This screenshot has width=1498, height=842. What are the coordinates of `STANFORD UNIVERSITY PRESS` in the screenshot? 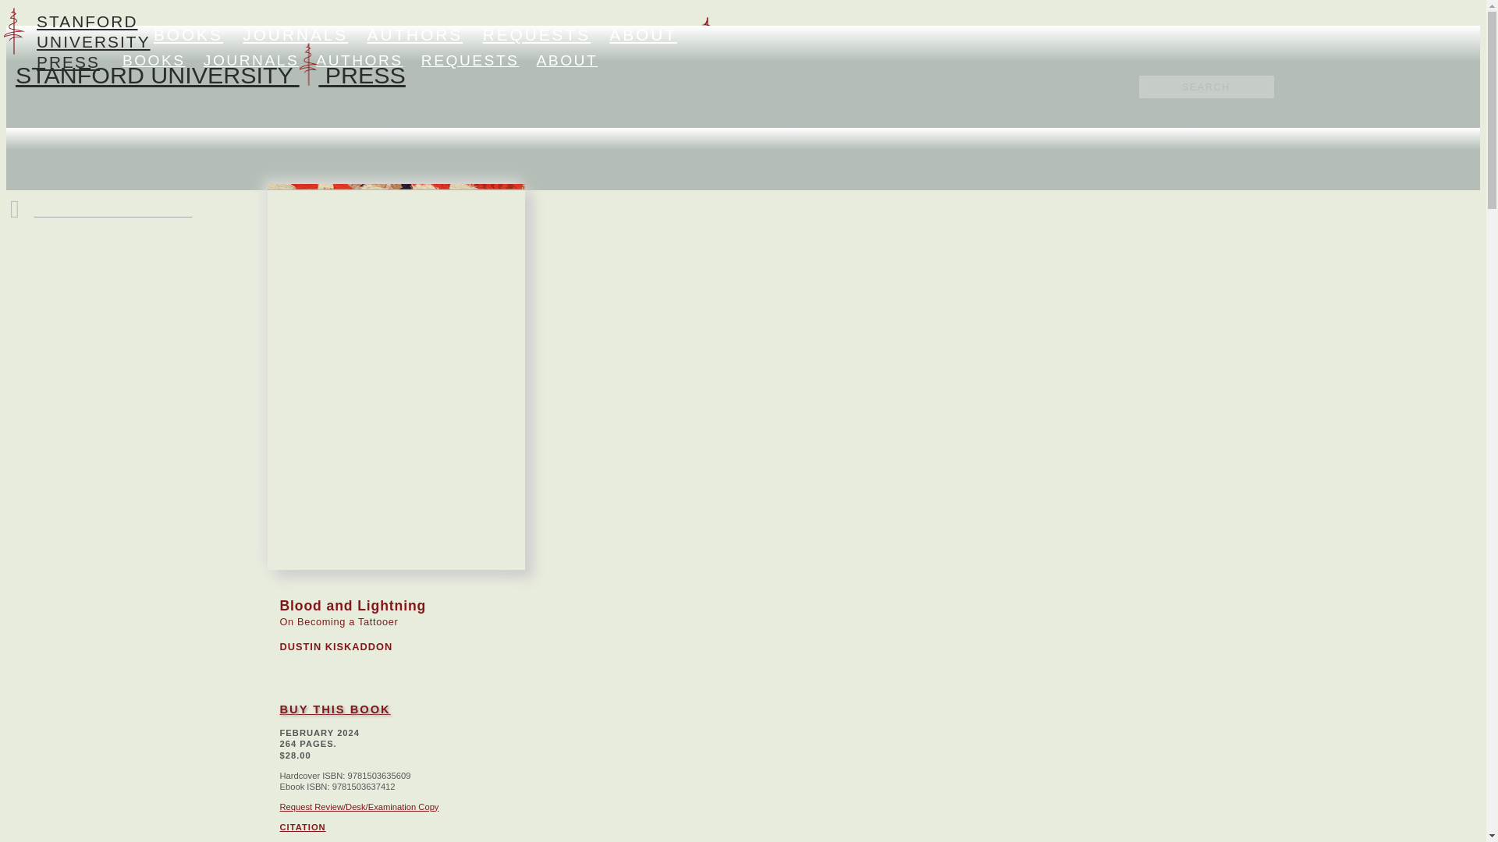 It's located at (521, 76).